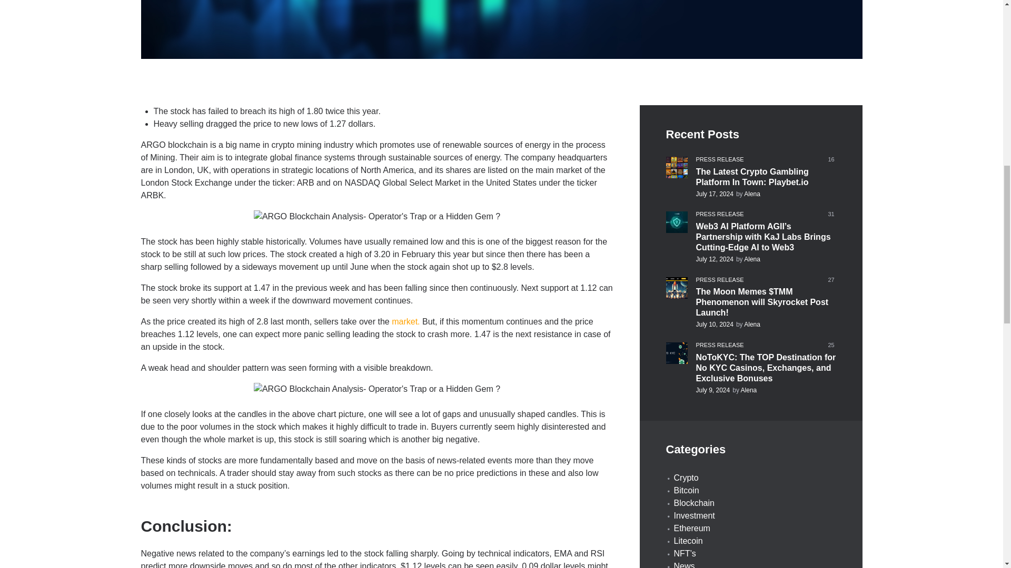  Describe the element at coordinates (720, 279) in the screenshot. I see `View all posts in Press Release` at that location.